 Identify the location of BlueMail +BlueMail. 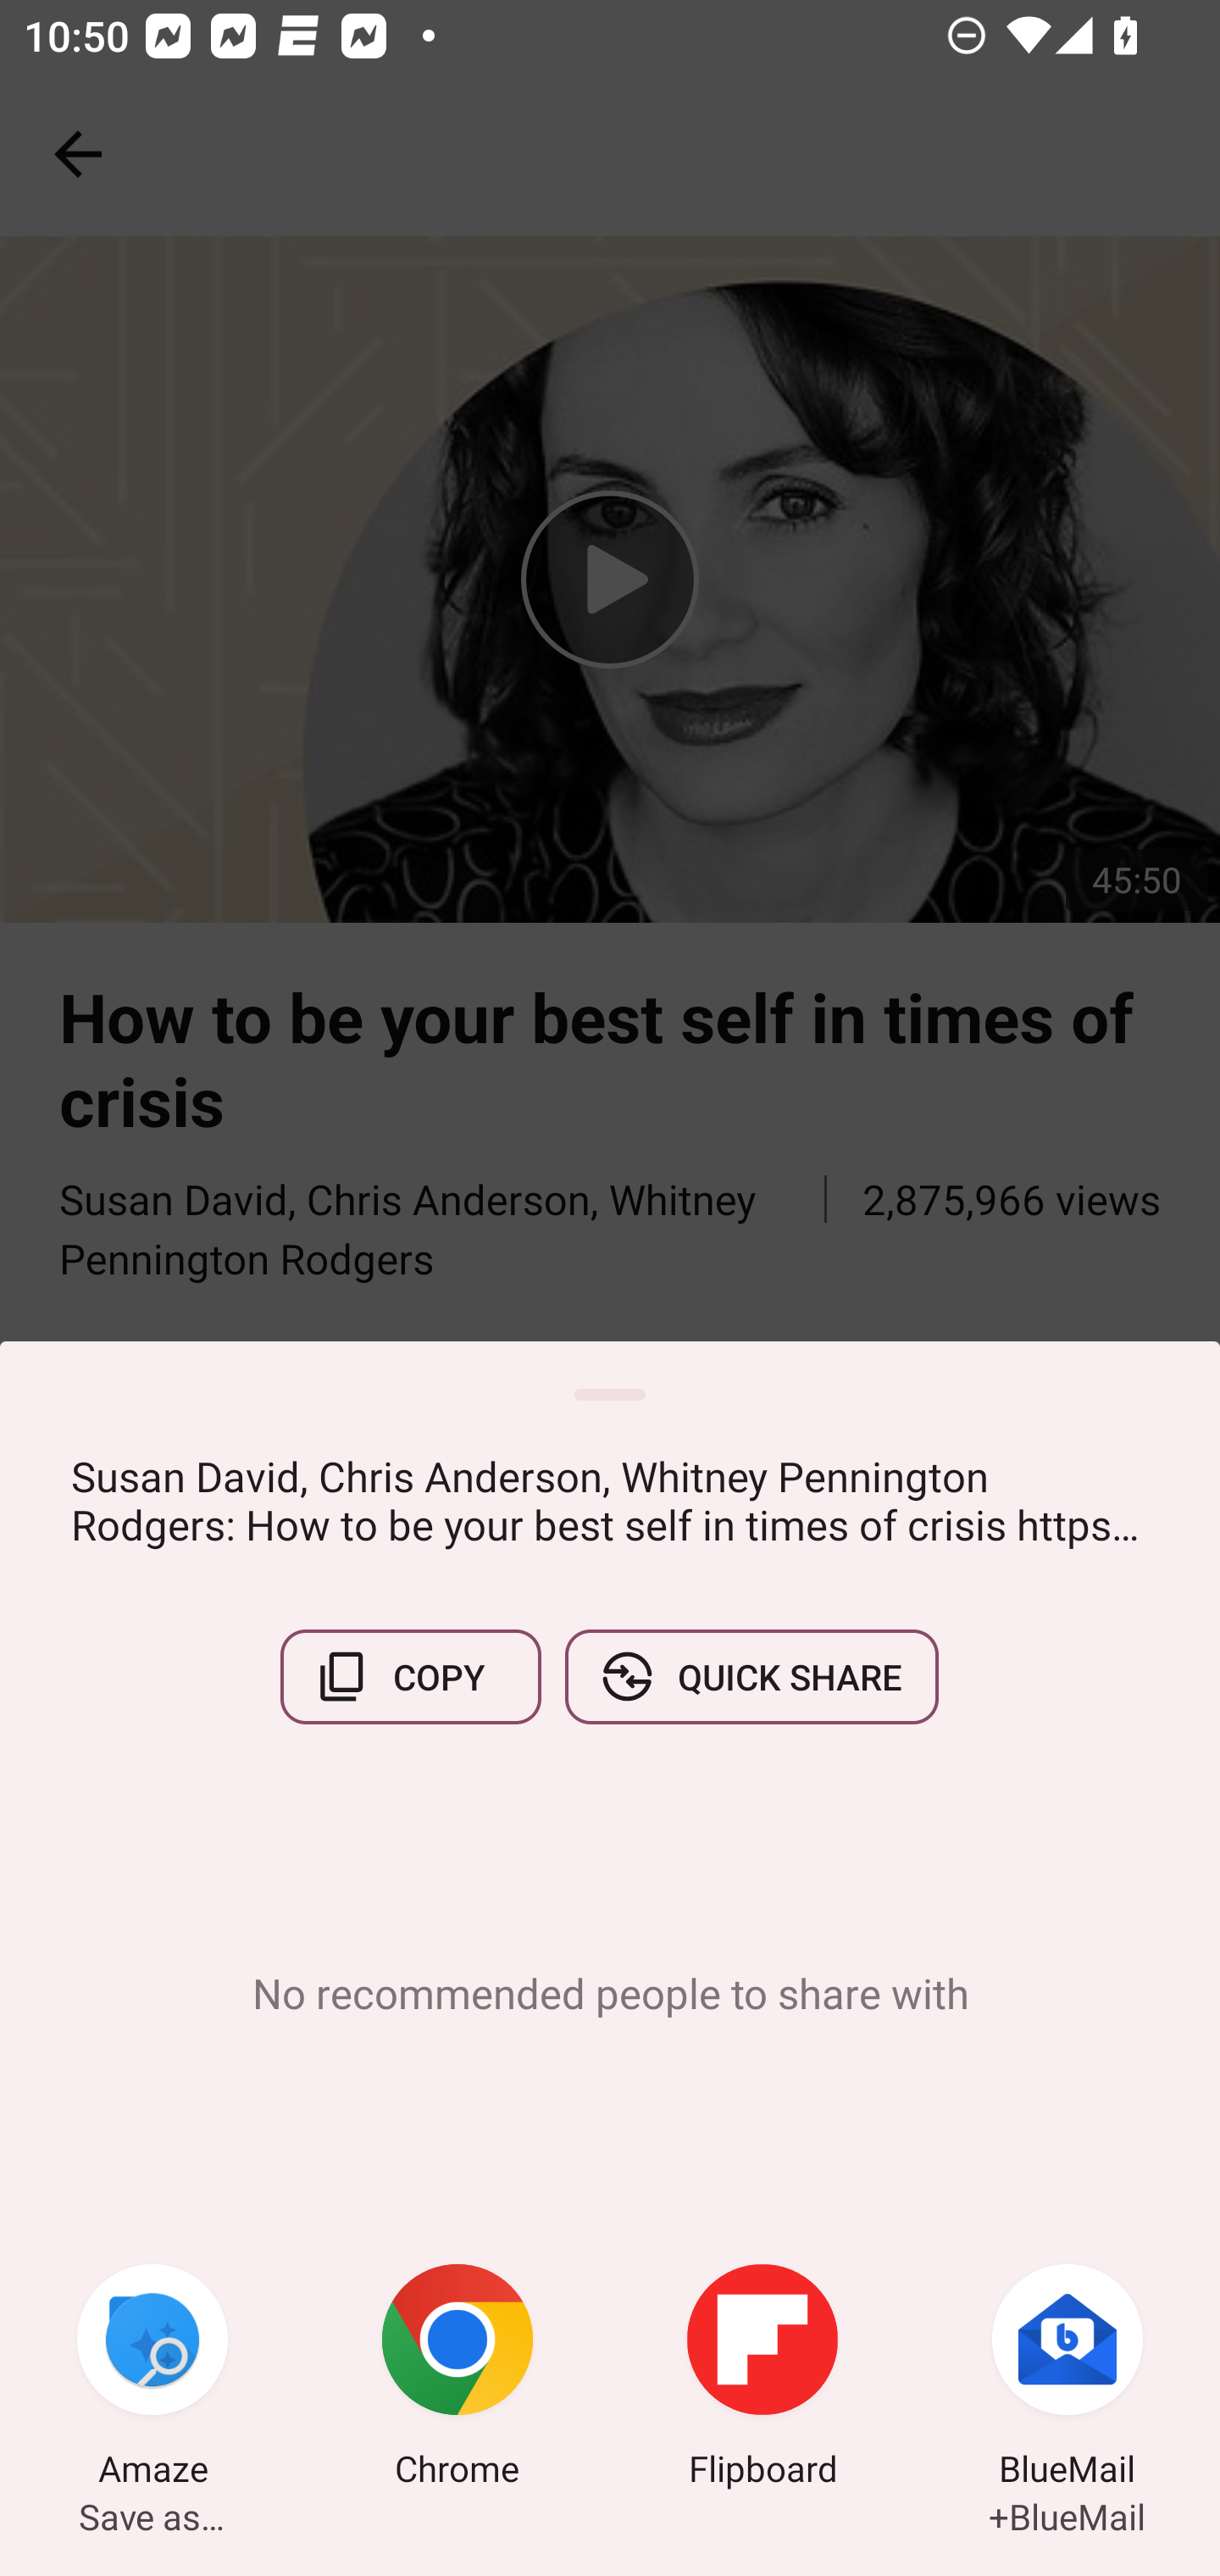
(1067, 2379).